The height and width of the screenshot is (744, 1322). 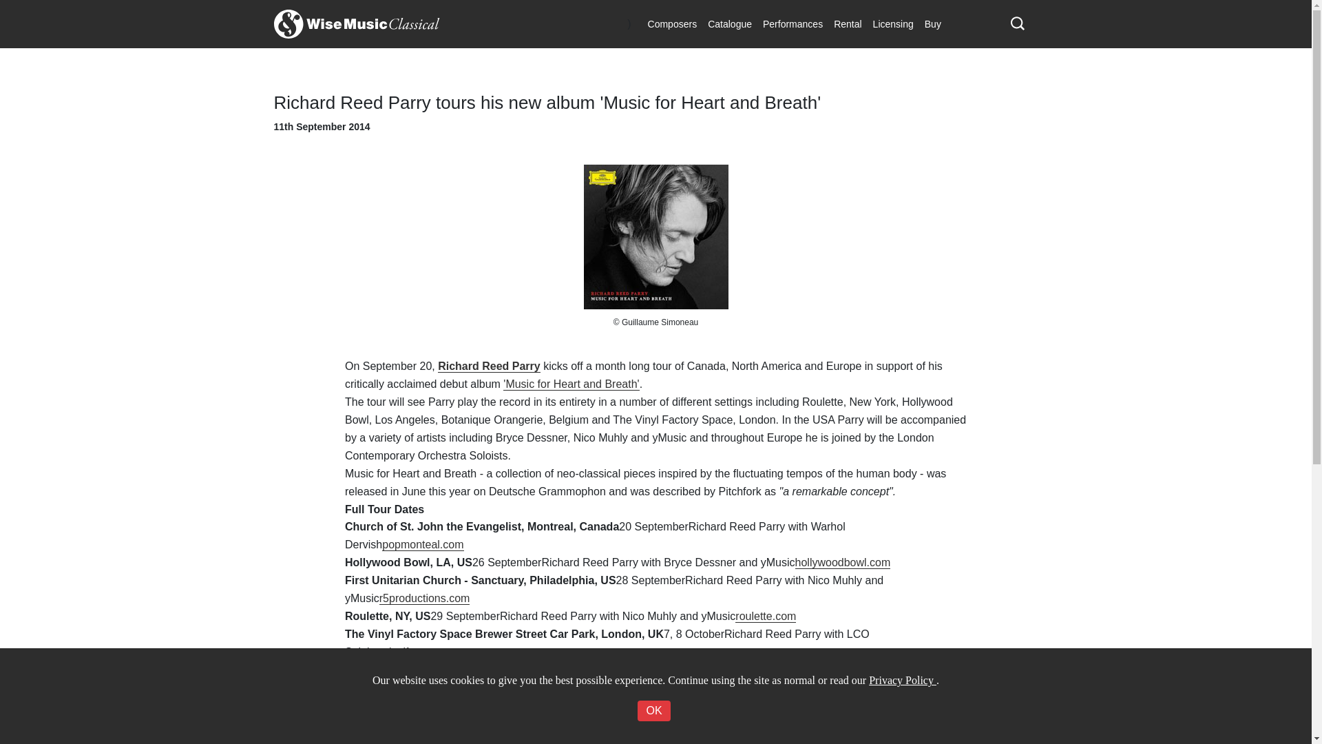 I want to click on hollywoodbowl.com, so click(x=843, y=562).